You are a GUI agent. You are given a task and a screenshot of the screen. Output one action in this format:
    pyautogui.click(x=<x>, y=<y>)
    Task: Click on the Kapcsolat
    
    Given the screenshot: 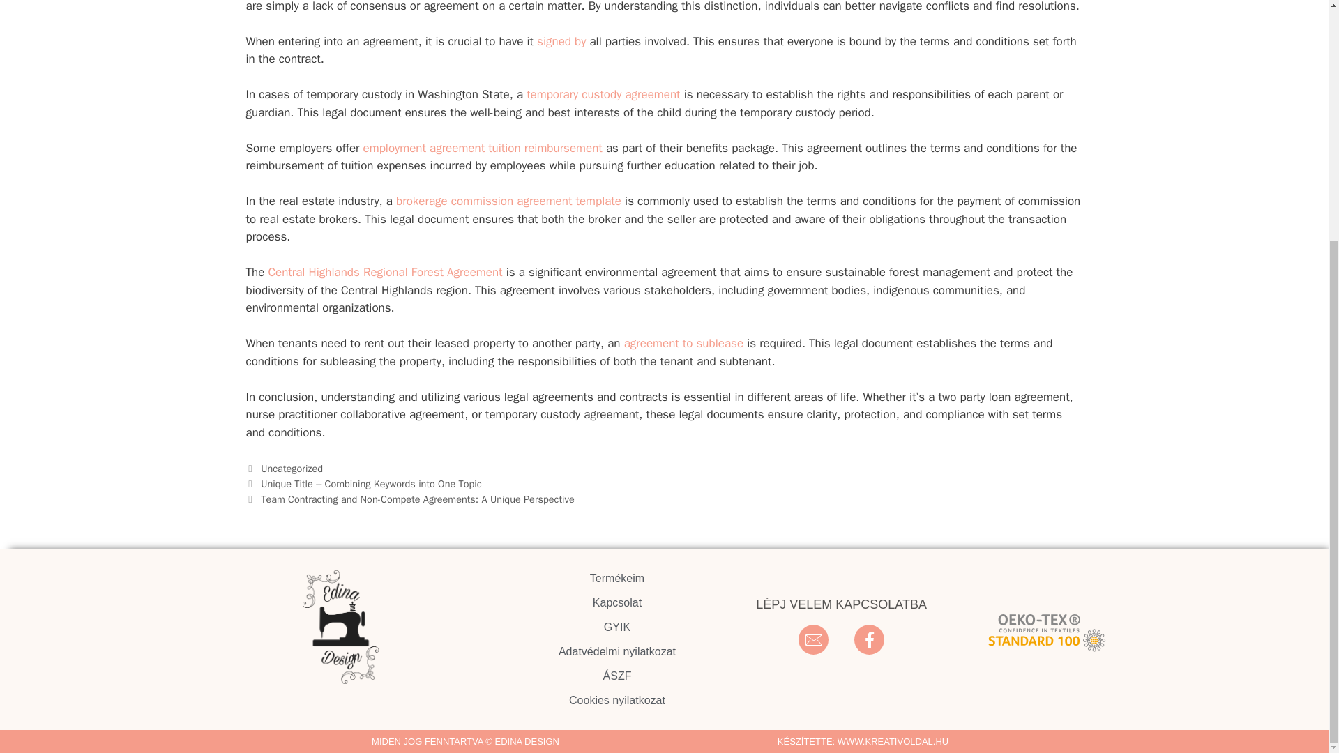 What is the action you would take?
    pyautogui.click(x=616, y=602)
    